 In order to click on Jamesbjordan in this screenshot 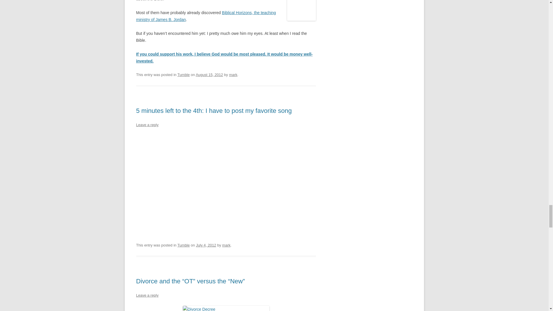, I will do `click(301, 10)`.